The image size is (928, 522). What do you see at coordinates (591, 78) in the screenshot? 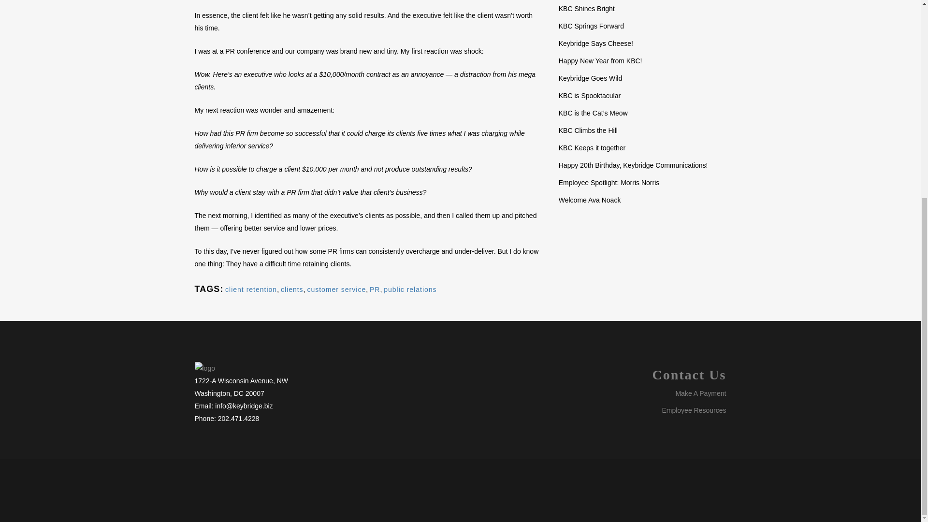
I see `Keybridge Goes Wild` at bounding box center [591, 78].